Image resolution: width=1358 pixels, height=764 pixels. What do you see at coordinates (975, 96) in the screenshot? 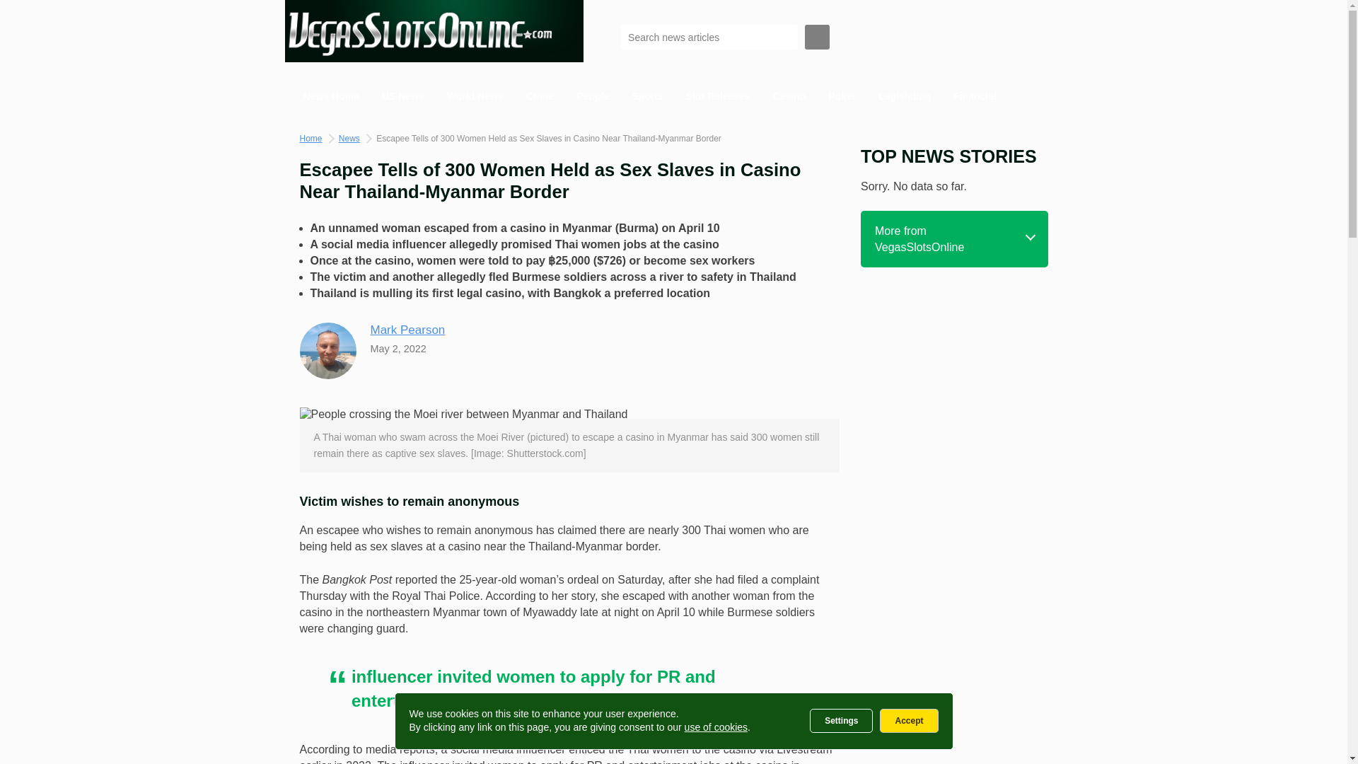
I see `Financial` at bounding box center [975, 96].